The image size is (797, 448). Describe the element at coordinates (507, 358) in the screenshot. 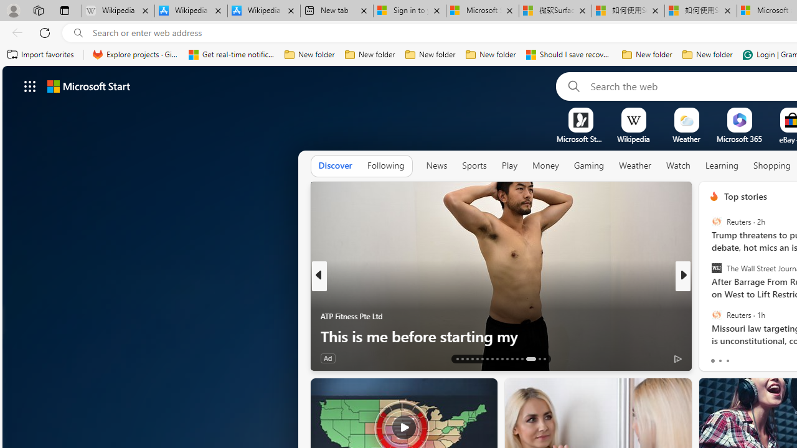

I see `AutomationID: tab-23` at that location.